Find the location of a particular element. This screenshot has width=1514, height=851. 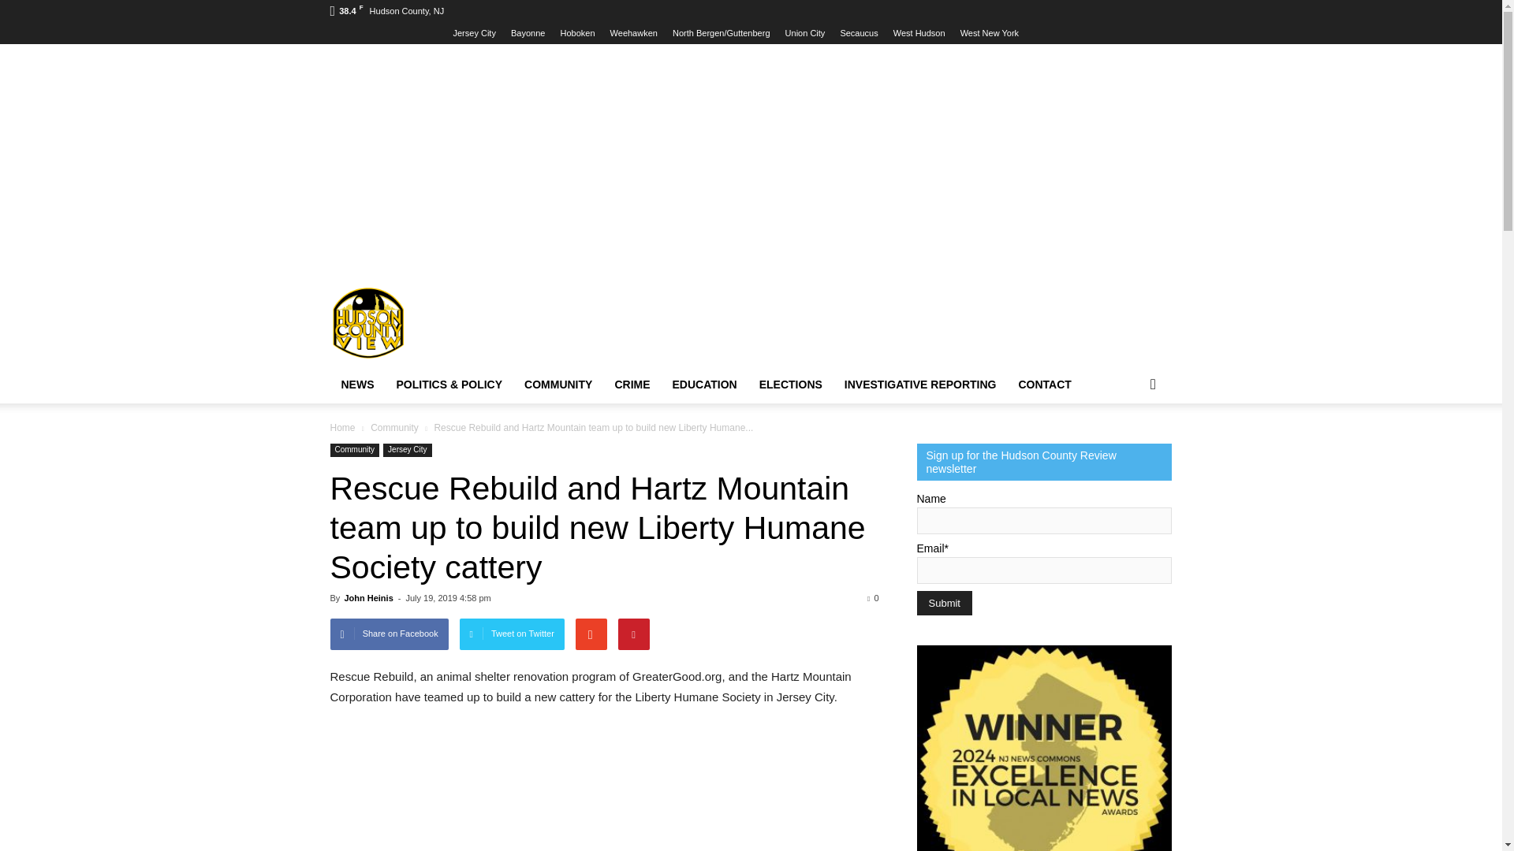

Secaucus is located at coordinates (859, 32).